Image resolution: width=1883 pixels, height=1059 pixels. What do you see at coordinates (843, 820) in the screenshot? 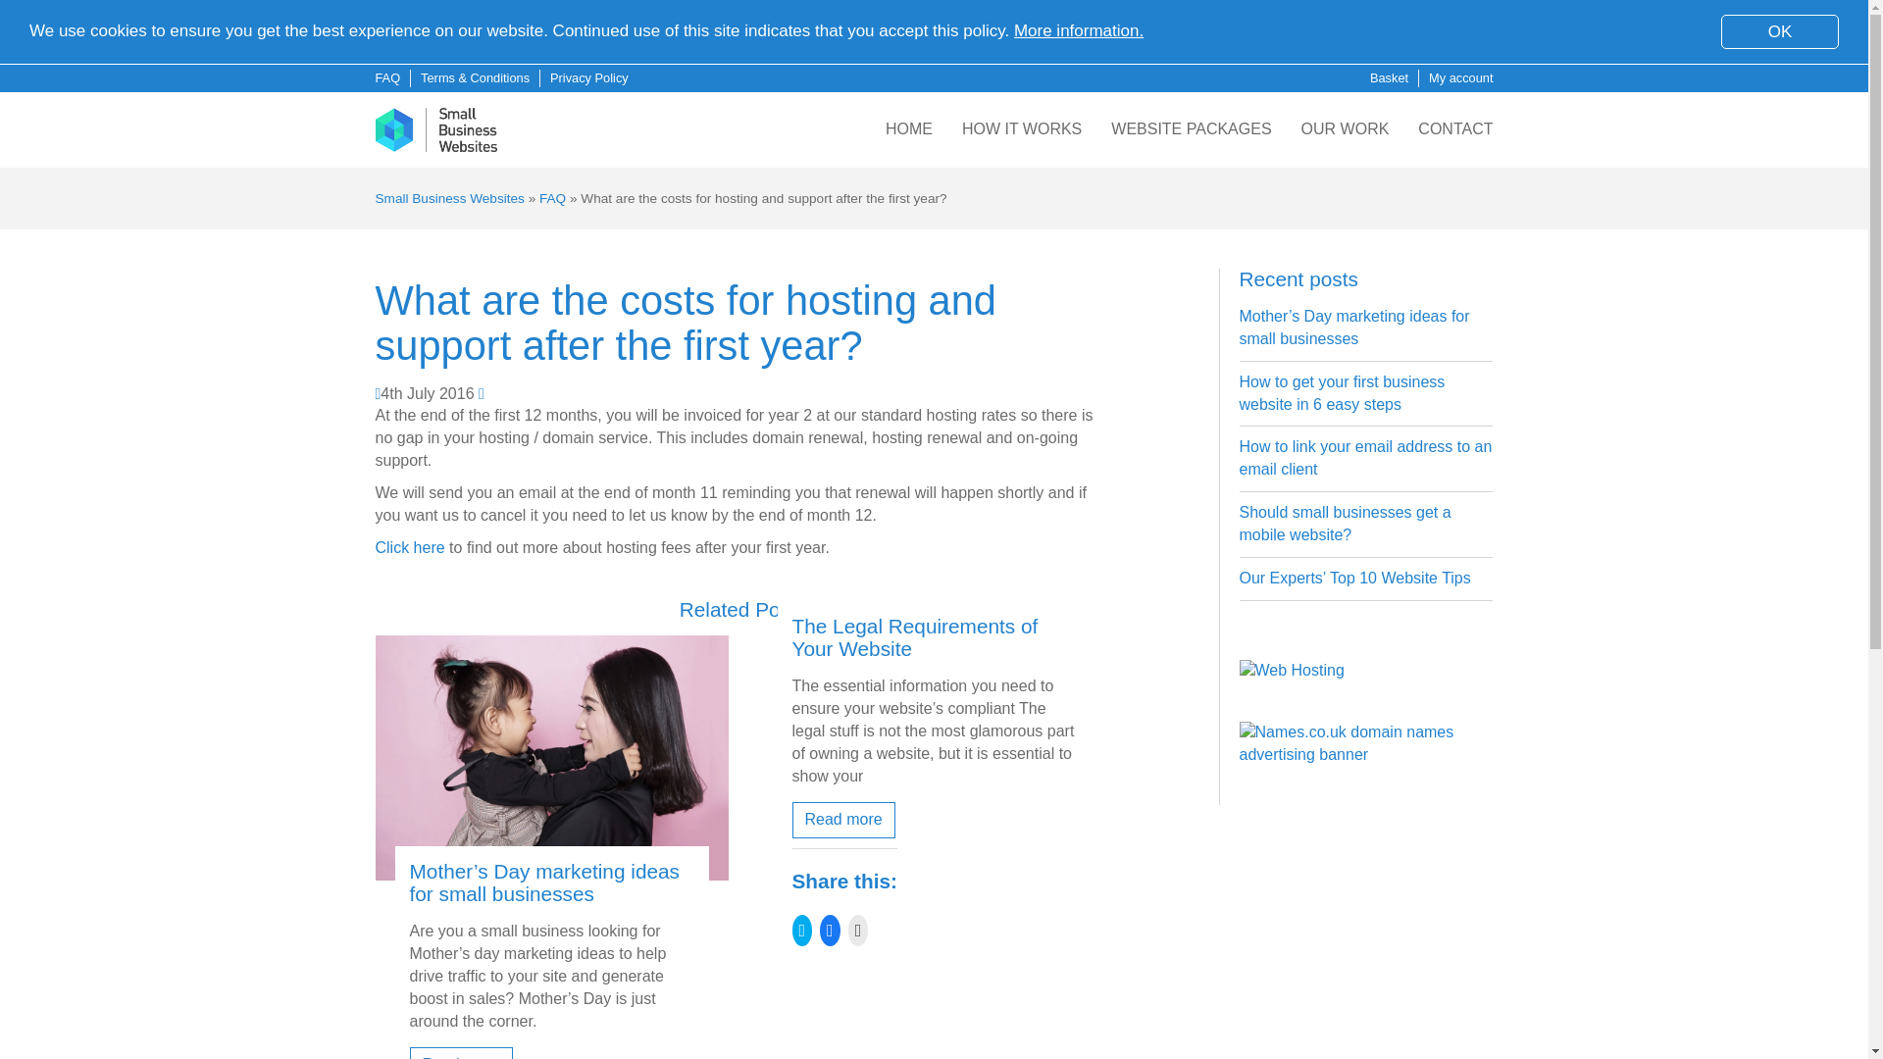
I see `Read more` at bounding box center [843, 820].